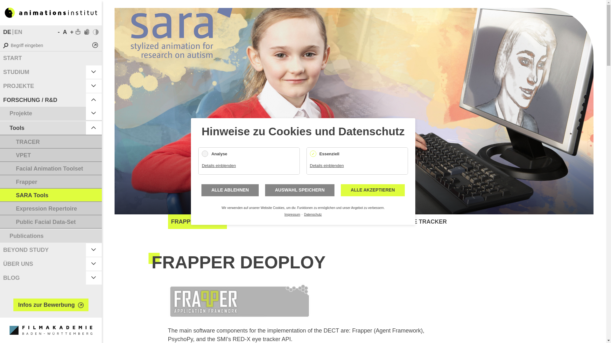  What do you see at coordinates (94, 100) in the screenshot?
I see `TOGGLE SUBMENU` at bounding box center [94, 100].